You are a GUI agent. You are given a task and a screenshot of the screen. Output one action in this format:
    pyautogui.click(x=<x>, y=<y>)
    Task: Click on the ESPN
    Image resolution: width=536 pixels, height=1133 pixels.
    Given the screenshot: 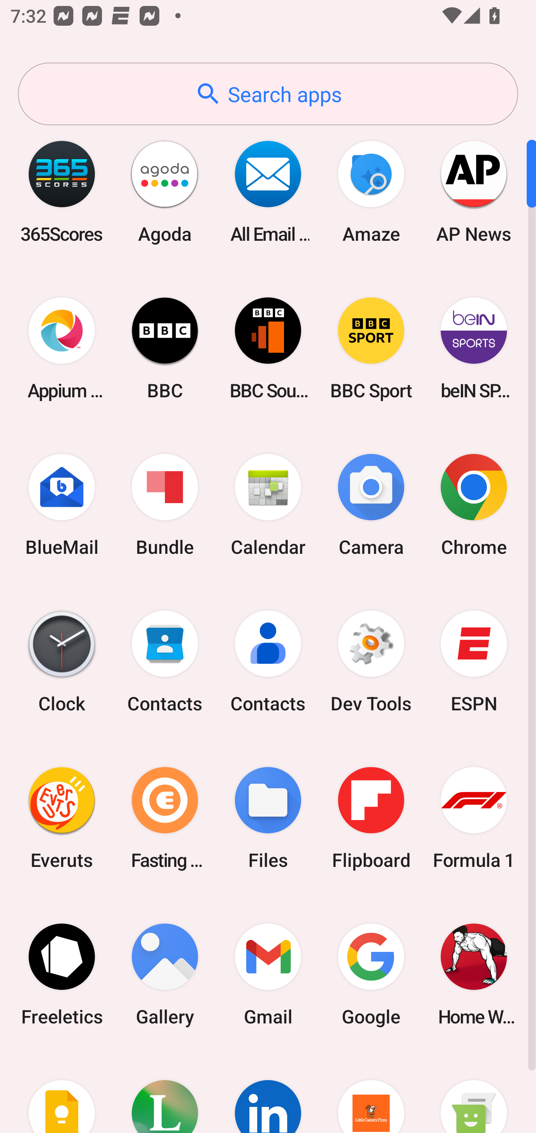 What is the action you would take?
    pyautogui.click(x=474, y=662)
    